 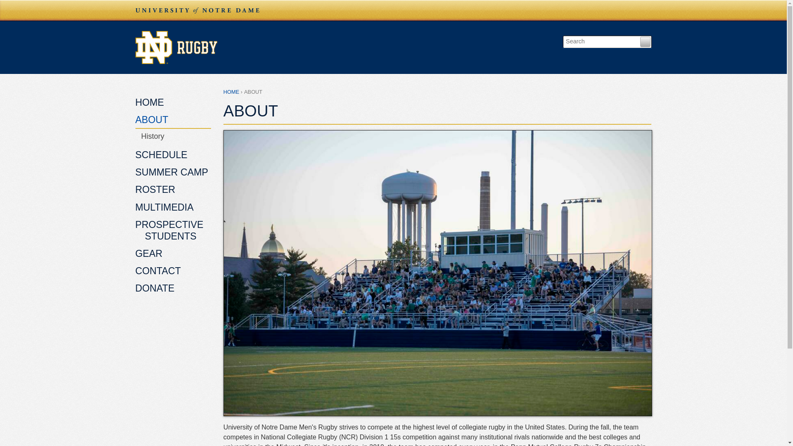 What do you see at coordinates (173, 289) in the screenshot?
I see `DONATE` at bounding box center [173, 289].